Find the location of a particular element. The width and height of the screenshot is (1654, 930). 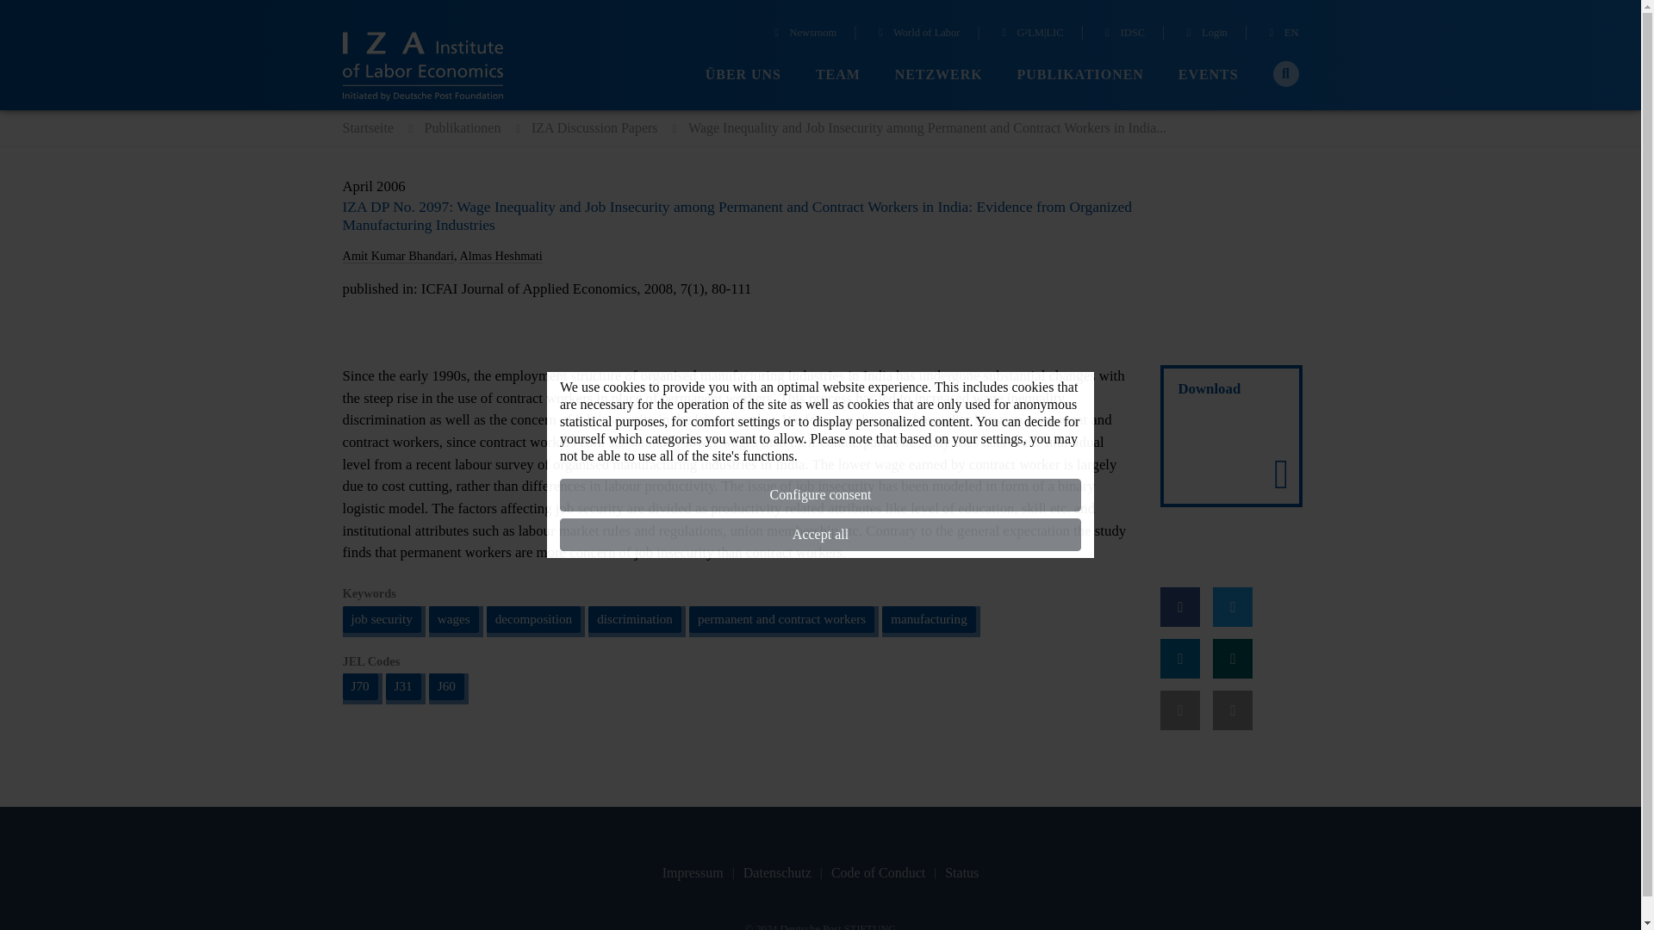

NETZWERK is located at coordinates (938, 75).